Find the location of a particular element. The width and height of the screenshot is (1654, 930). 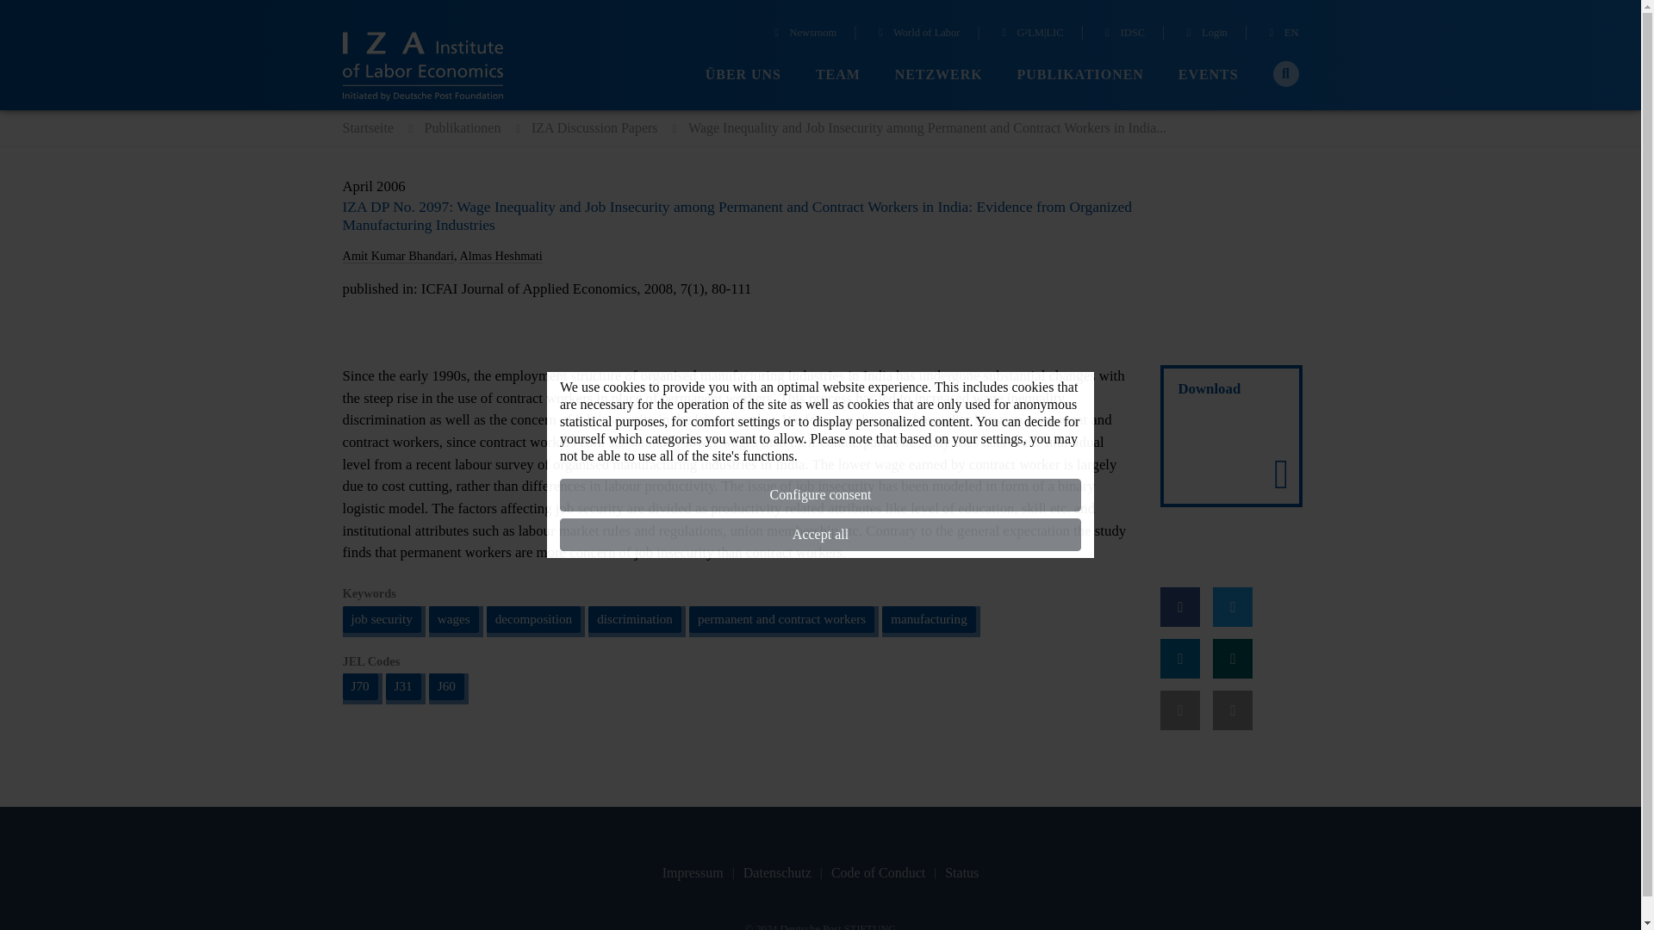

NETZWERK is located at coordinates (938, 75).